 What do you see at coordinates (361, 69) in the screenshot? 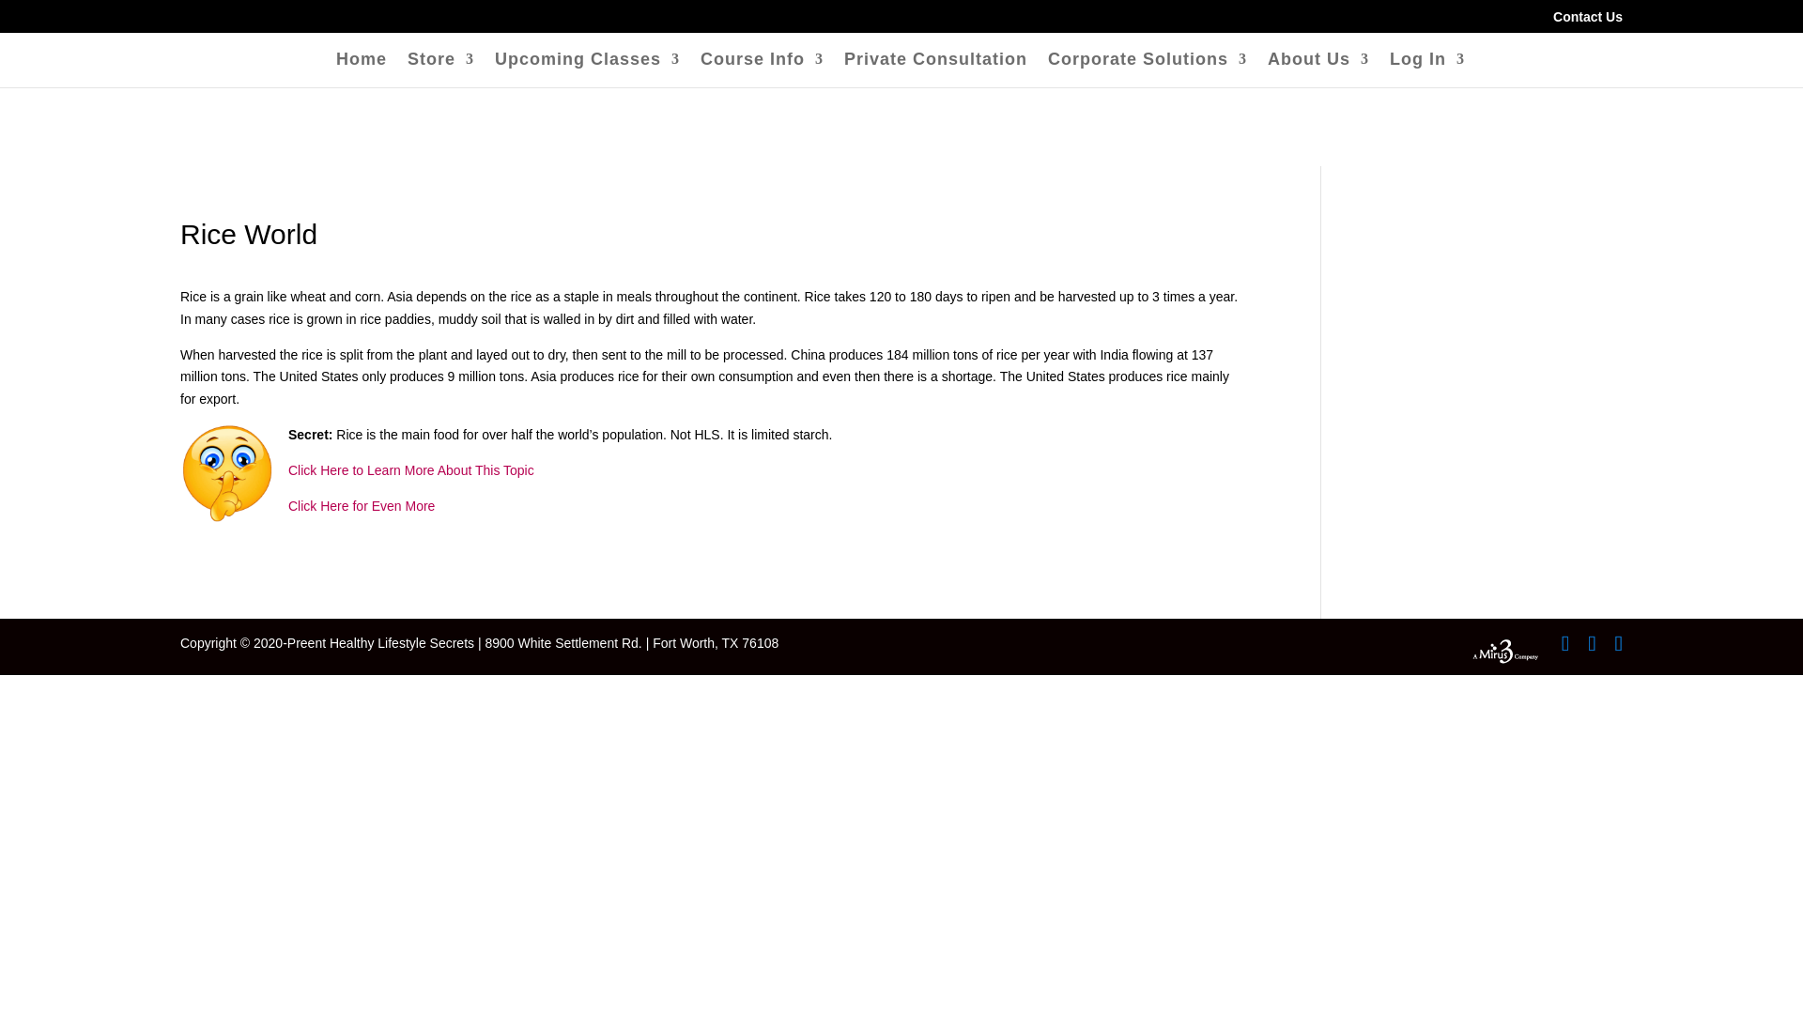
I see `Home` at bounding box center [361, 69].